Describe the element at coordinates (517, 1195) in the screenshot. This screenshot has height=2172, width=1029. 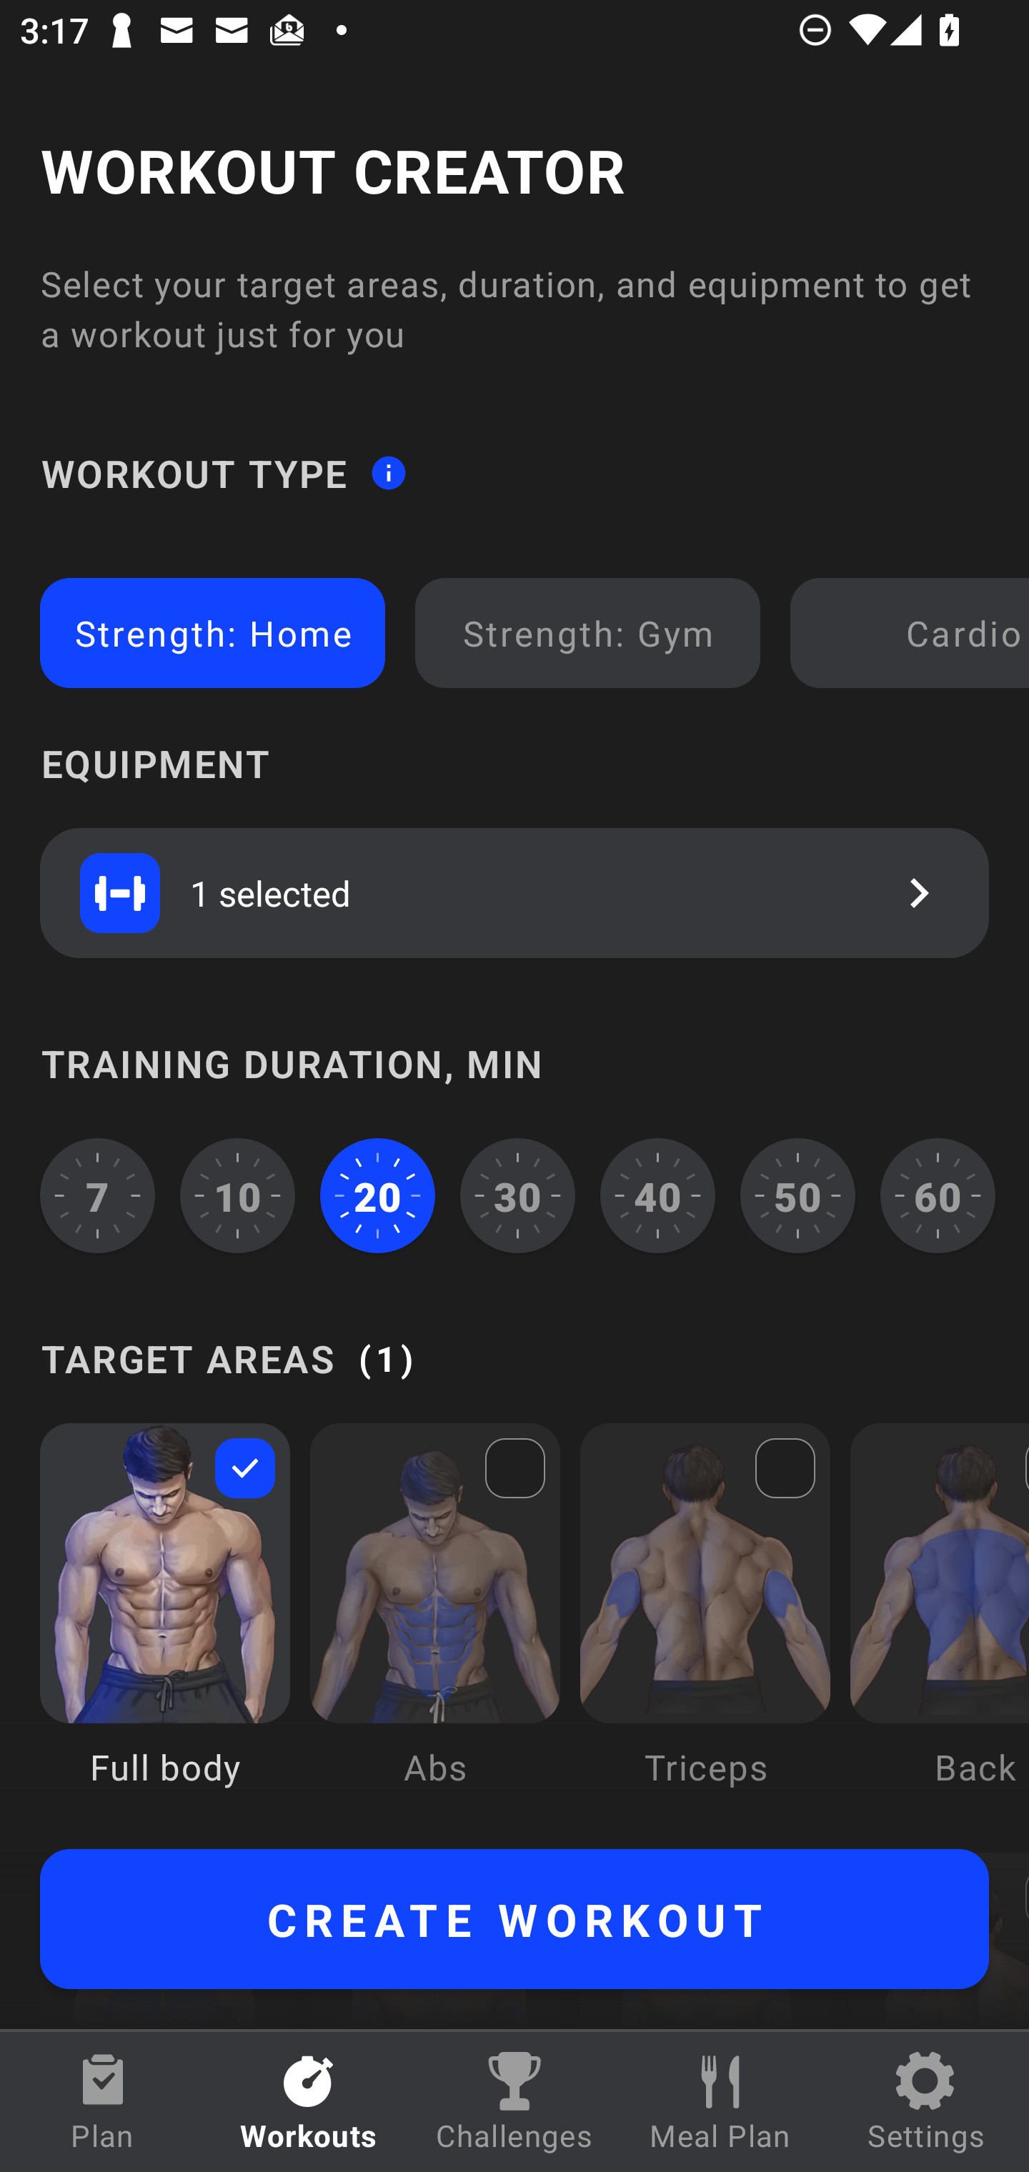
I see `30` at that location.